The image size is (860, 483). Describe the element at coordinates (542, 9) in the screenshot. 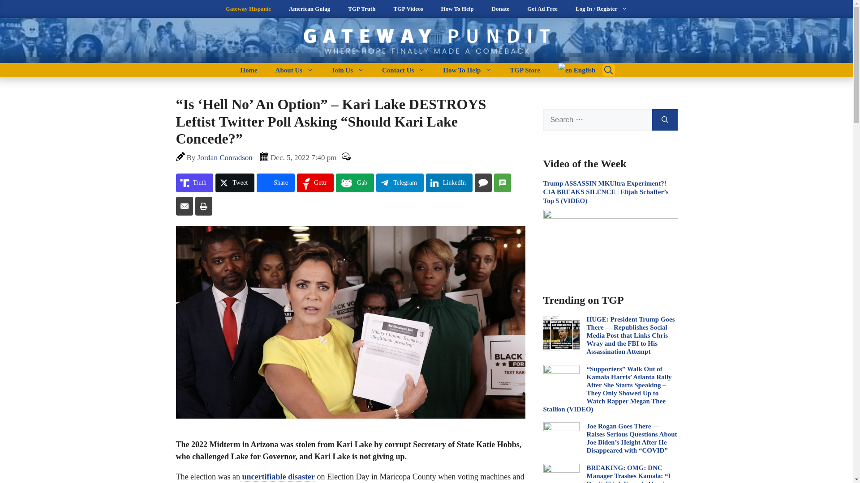

I see `Get Ad Free` at that location.